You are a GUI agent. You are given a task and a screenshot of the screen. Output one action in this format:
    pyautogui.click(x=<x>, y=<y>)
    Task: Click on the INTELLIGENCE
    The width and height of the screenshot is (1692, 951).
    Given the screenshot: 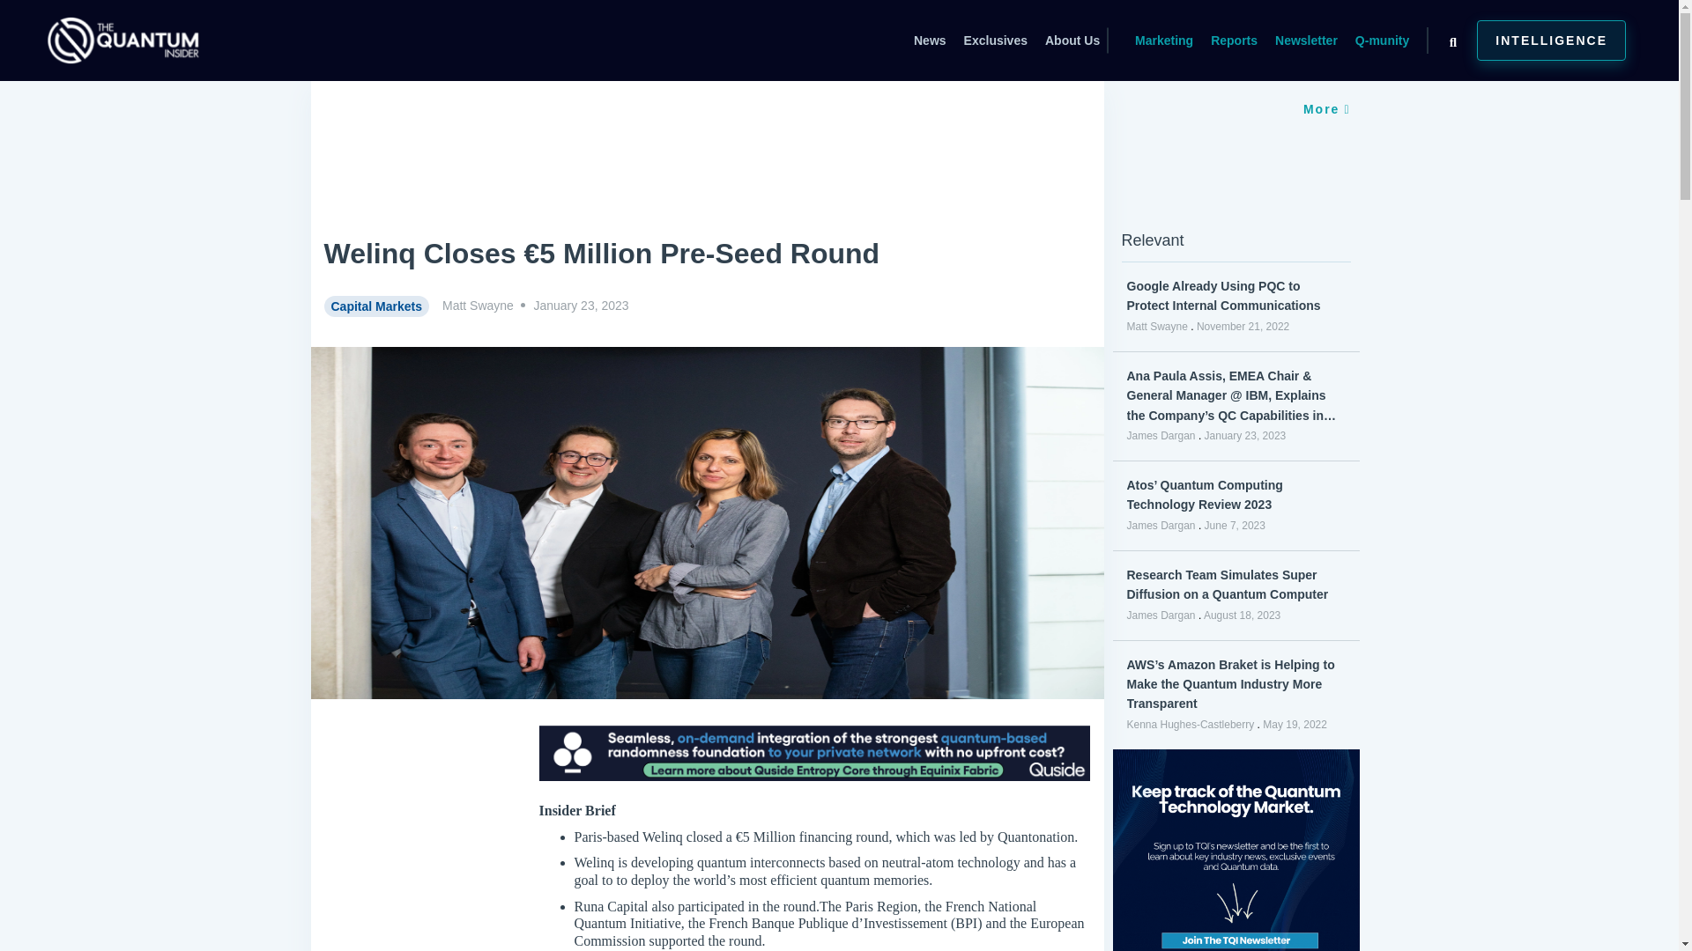 What is the action you would take?
    pyautogui.click(x=1551, y=41)
    